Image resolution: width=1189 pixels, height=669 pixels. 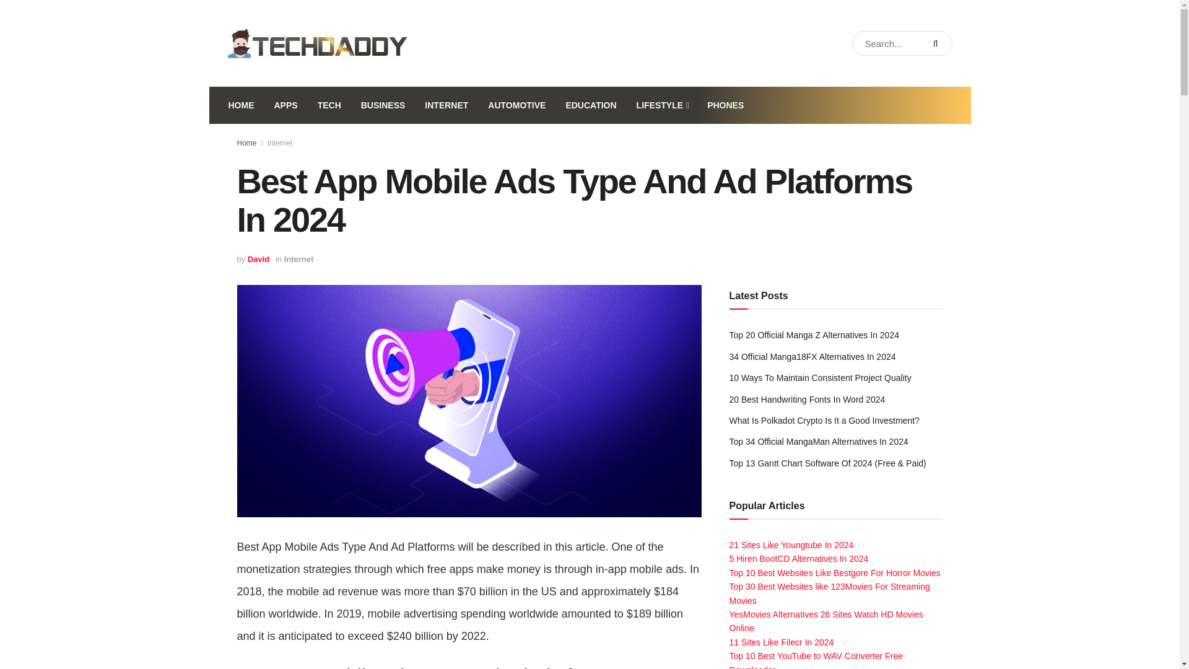 I want to click on AUTOMOTIVE, so click(x=516, y=105).